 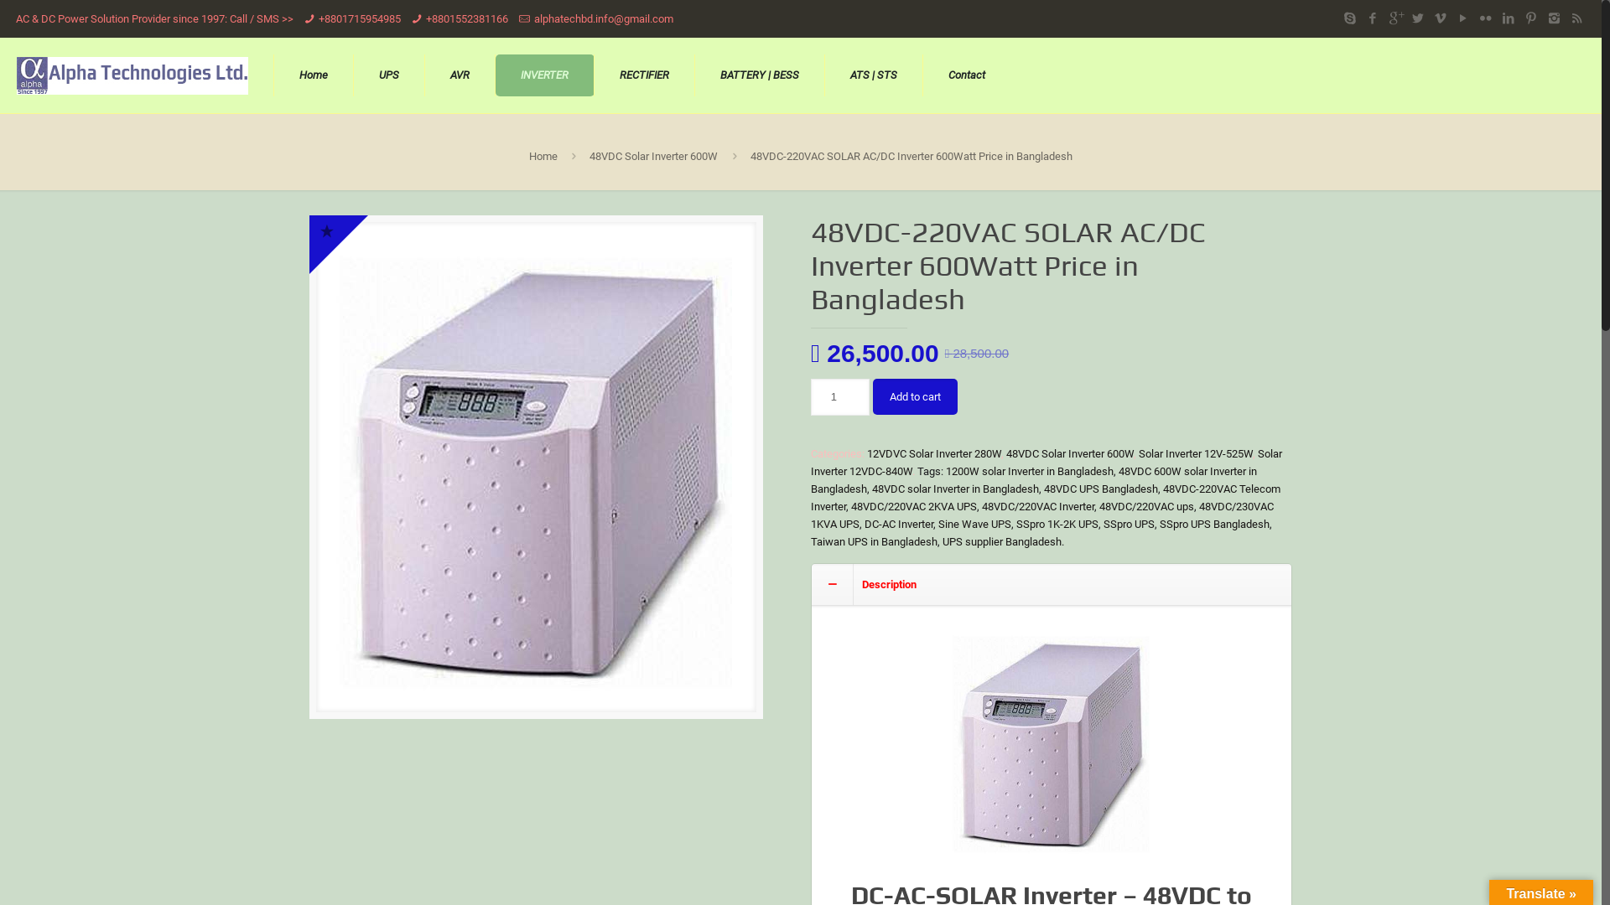 I want to click on Twitter, so click(x=1419, y=18).